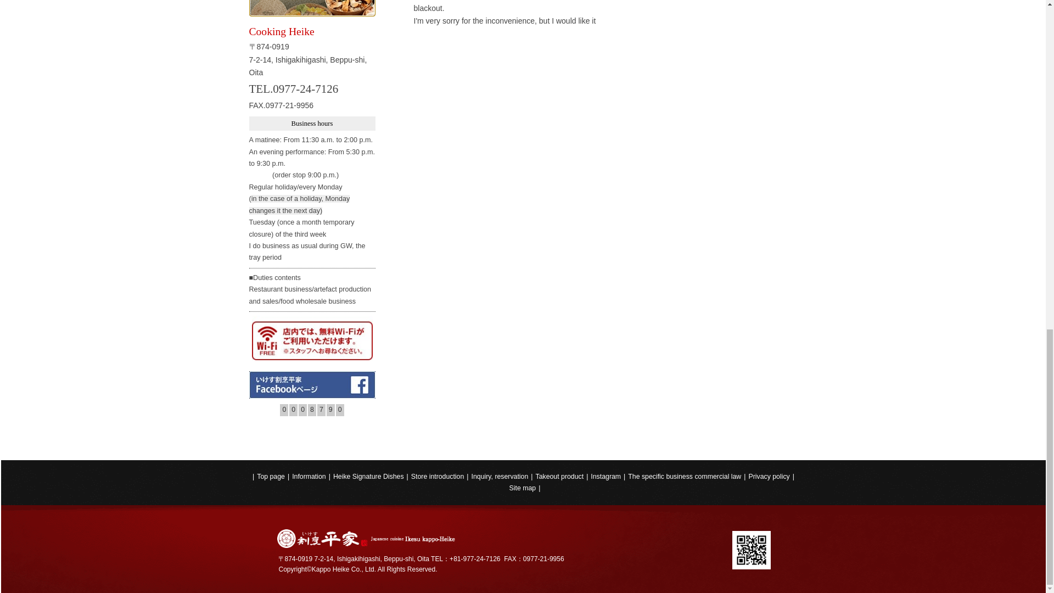 The width and height of the screenshot is (1054, 593). Describe the element at coordinates (312, 384) in the screenshot. I see `"Fish preserve cooking Heike" formula Facebook page` at that location.